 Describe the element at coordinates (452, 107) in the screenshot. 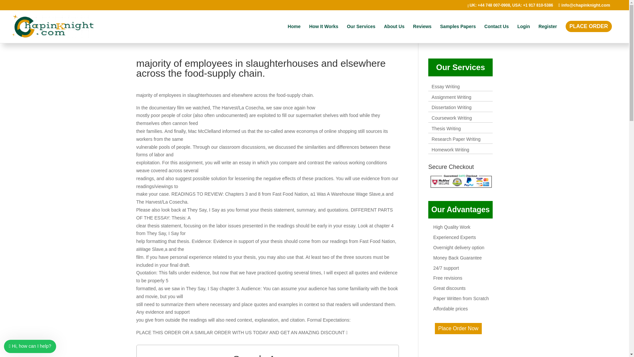

I see `Dissertation Writing` at that location.